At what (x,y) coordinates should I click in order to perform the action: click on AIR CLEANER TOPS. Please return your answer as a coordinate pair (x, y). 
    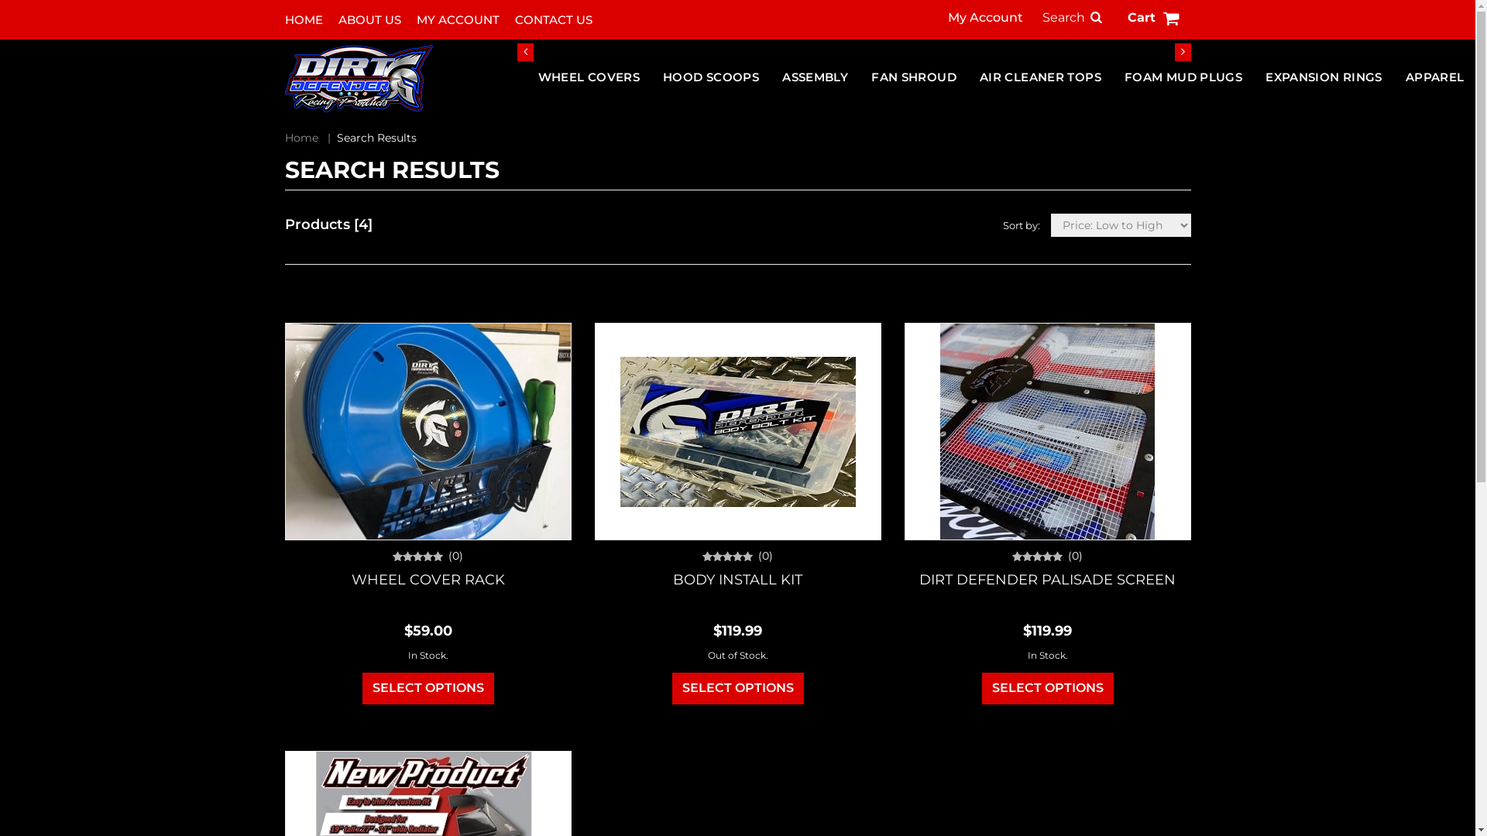
    Looking at the image, I should click on (1041, 77).